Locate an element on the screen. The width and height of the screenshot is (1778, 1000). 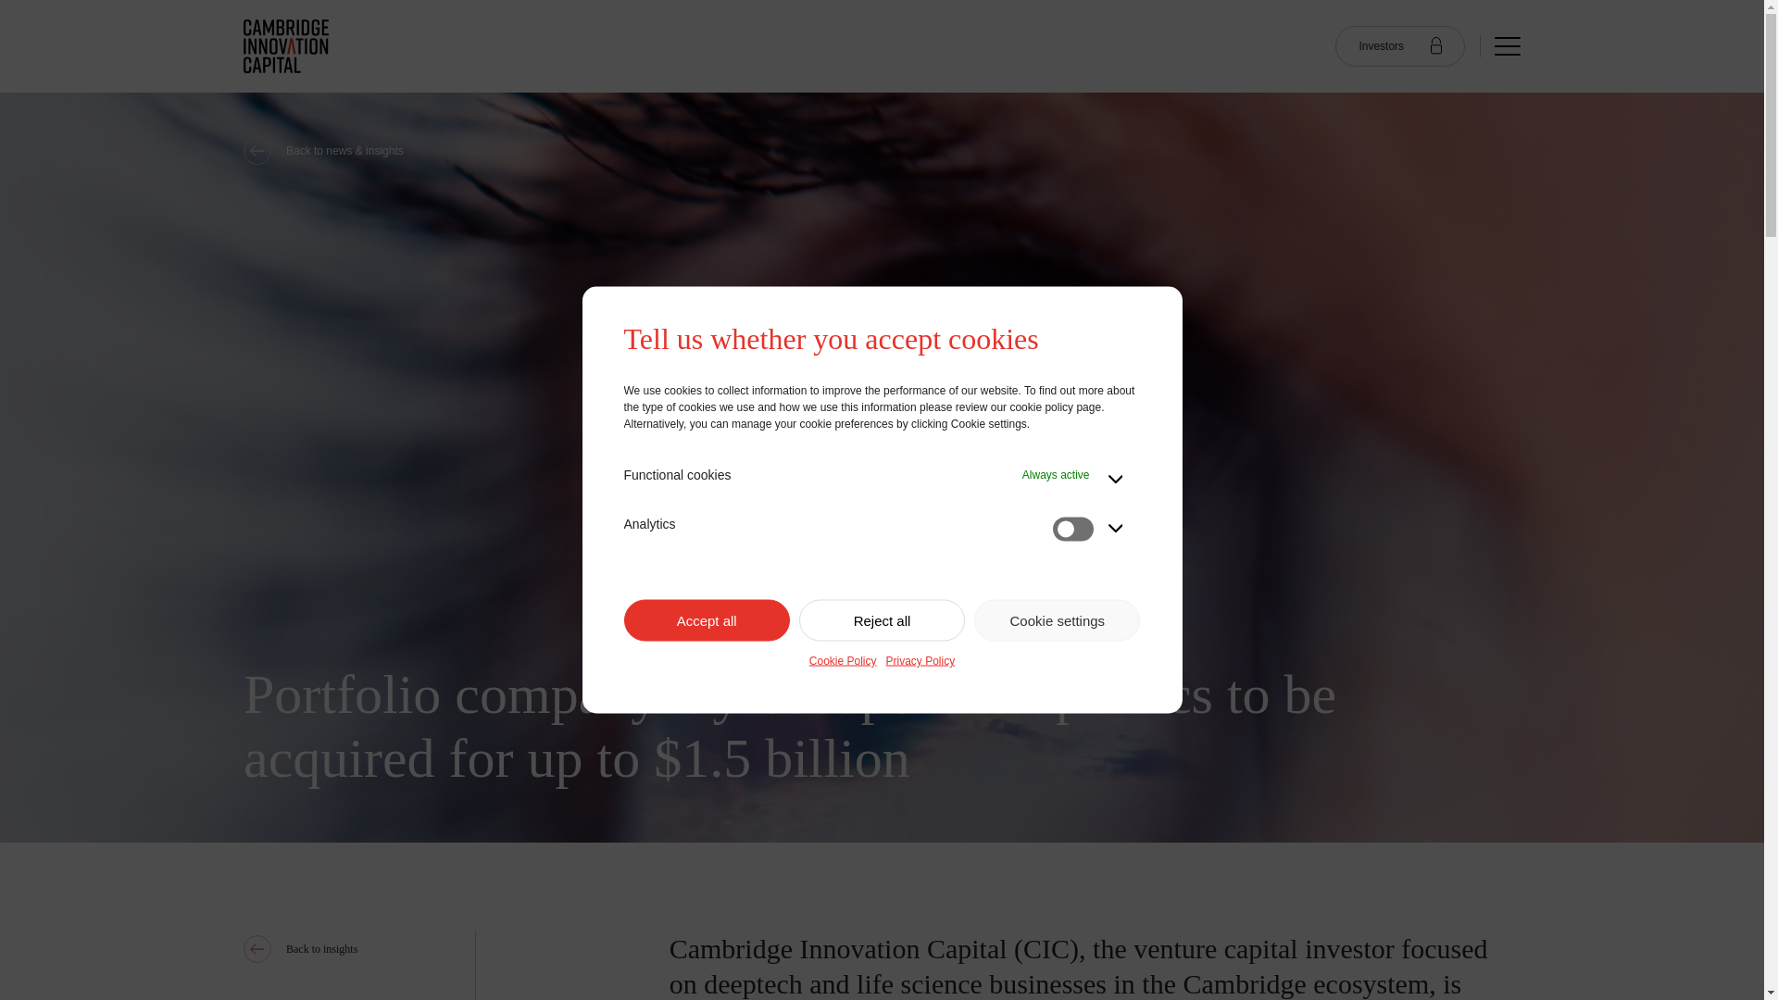
Reject all is located at coordinates (882, 620).